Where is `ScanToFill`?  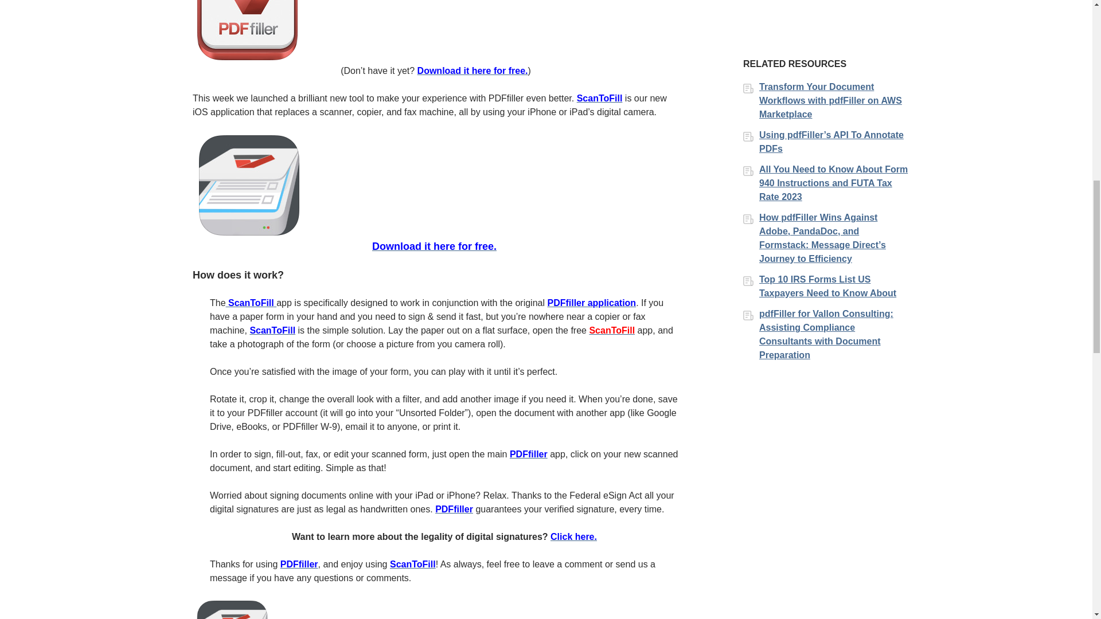 ScanToFill is located at coordinates (251, 303).